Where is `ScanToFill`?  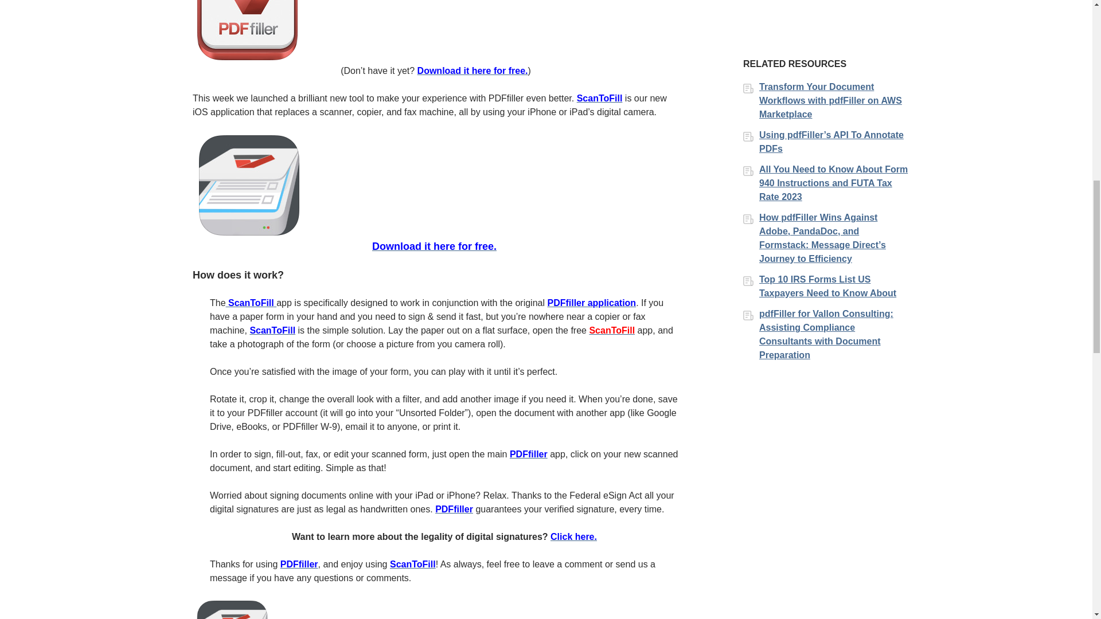 ScanToFill is located at coordinates (251, 303).